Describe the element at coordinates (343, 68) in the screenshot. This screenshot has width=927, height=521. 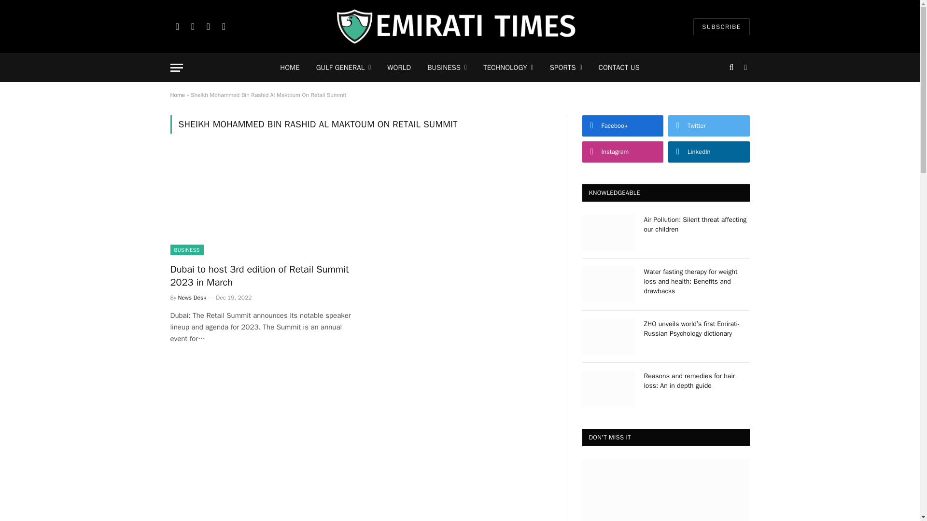
I see `GULF GENERAL` at that location.